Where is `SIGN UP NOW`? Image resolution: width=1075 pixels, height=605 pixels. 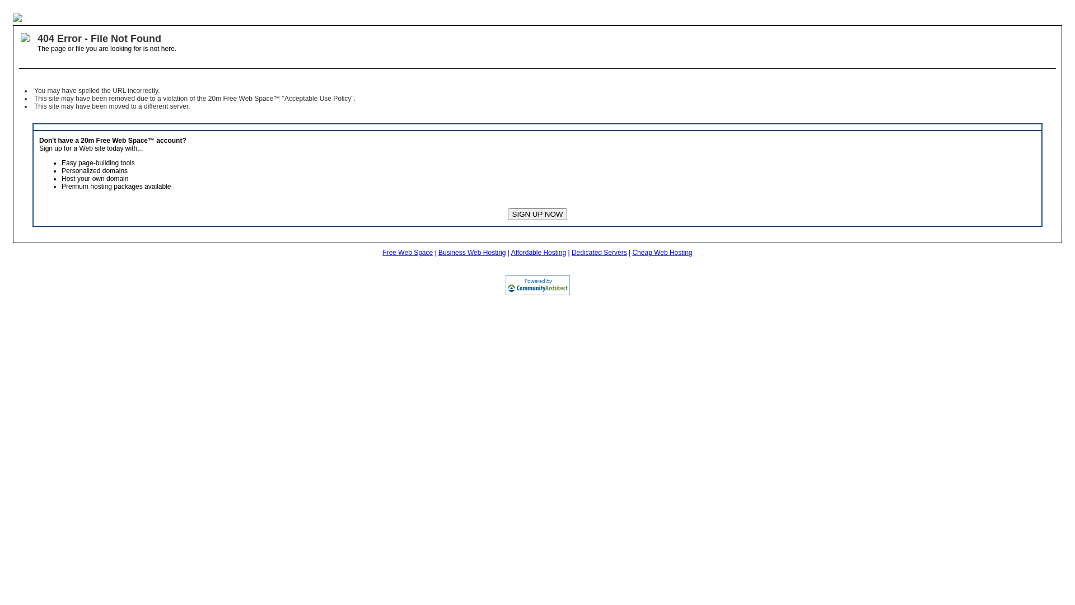 SIGN UP NOW is located at coordinates (537, 214).